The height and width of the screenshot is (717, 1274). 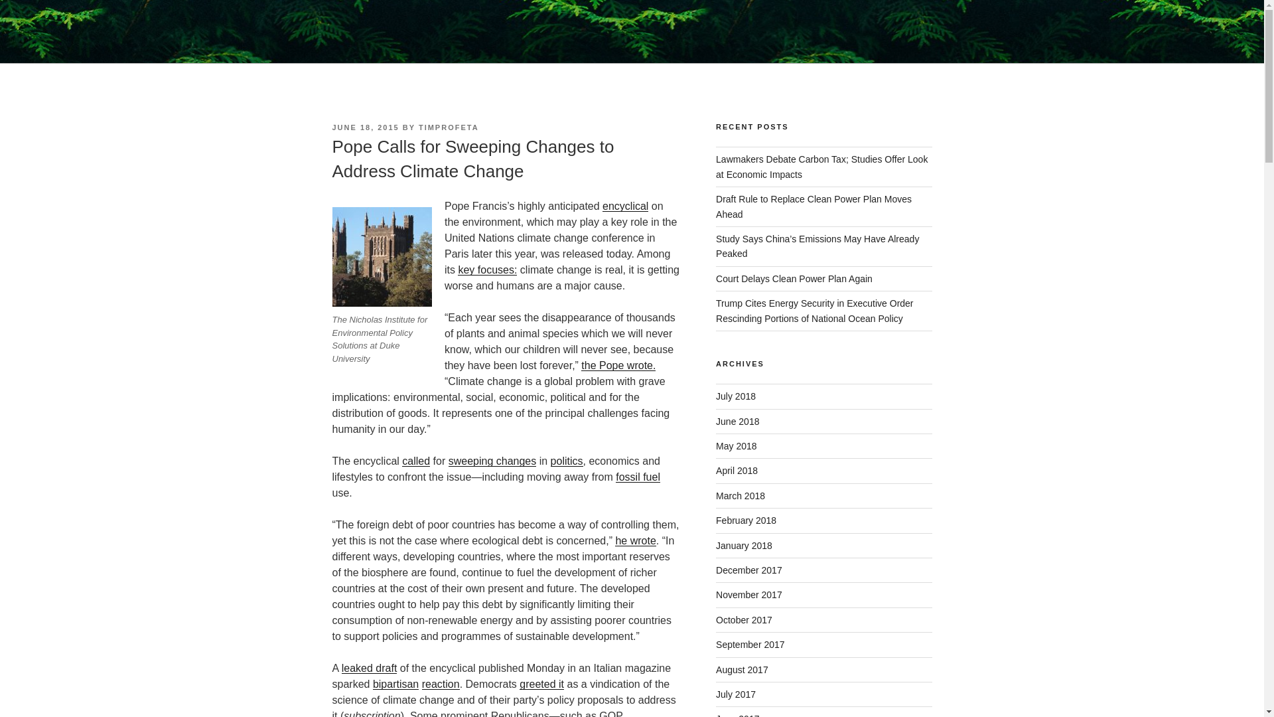 What do you see at coordinates (449, 127) in the screenshot?
I see `TIMPROFETA` at bounding box center [449, 127].